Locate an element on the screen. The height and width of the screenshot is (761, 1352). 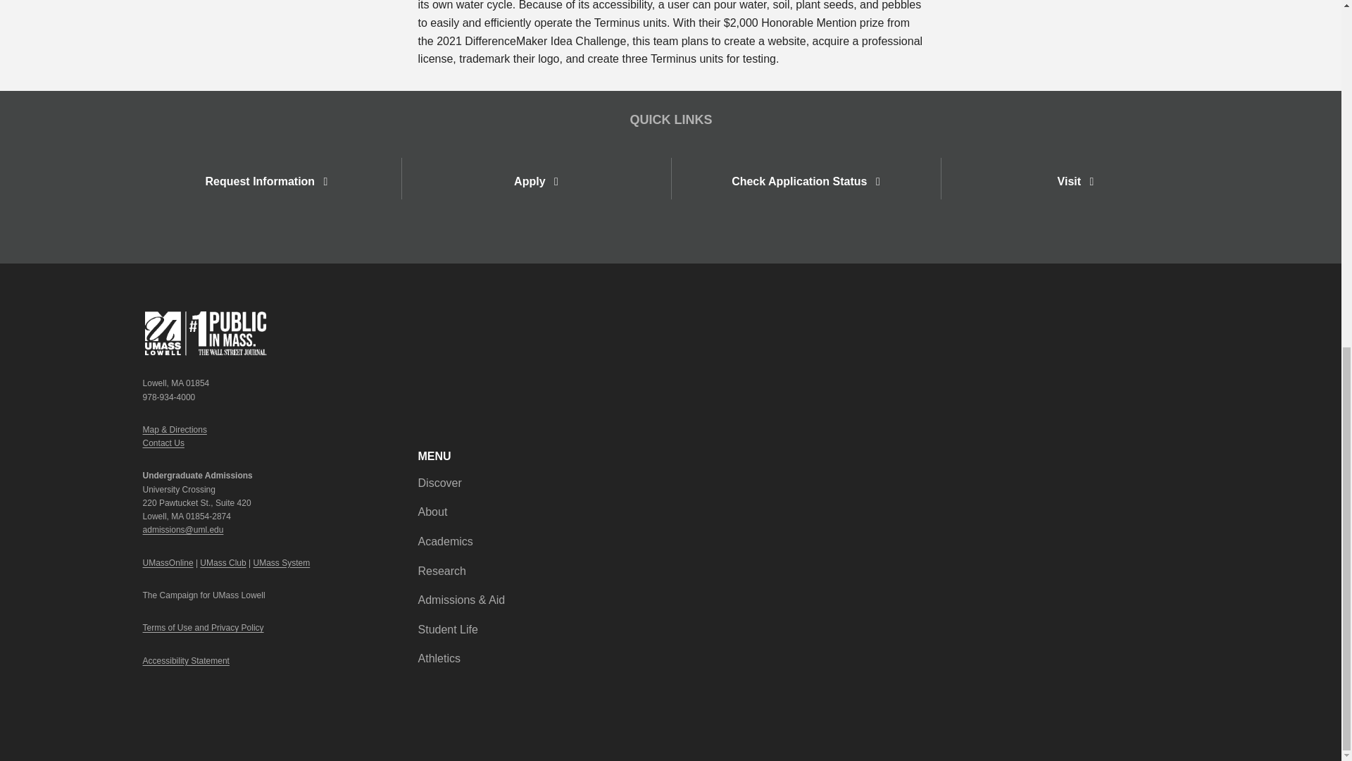
Apply is located at coordinates (535, 181).